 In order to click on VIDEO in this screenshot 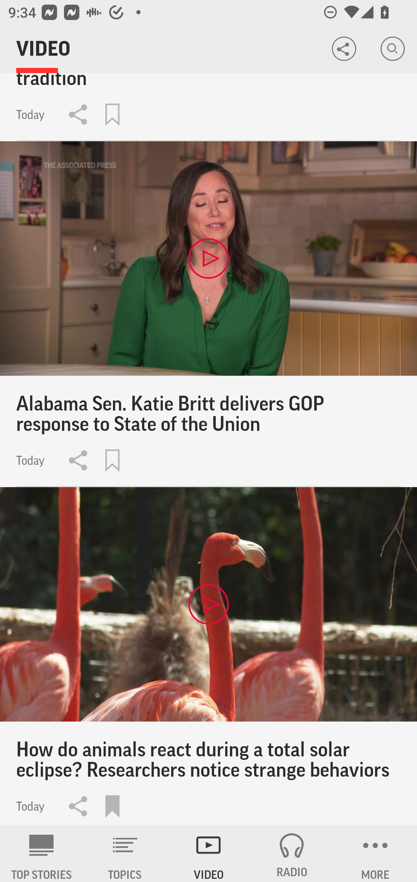, I will do `click(209, 854)`.